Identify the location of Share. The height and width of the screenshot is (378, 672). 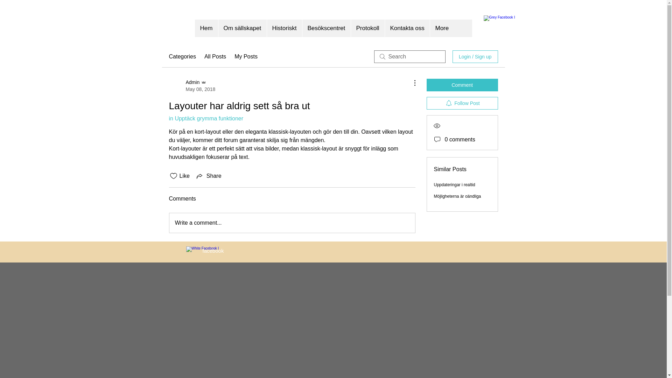
(209, 176).